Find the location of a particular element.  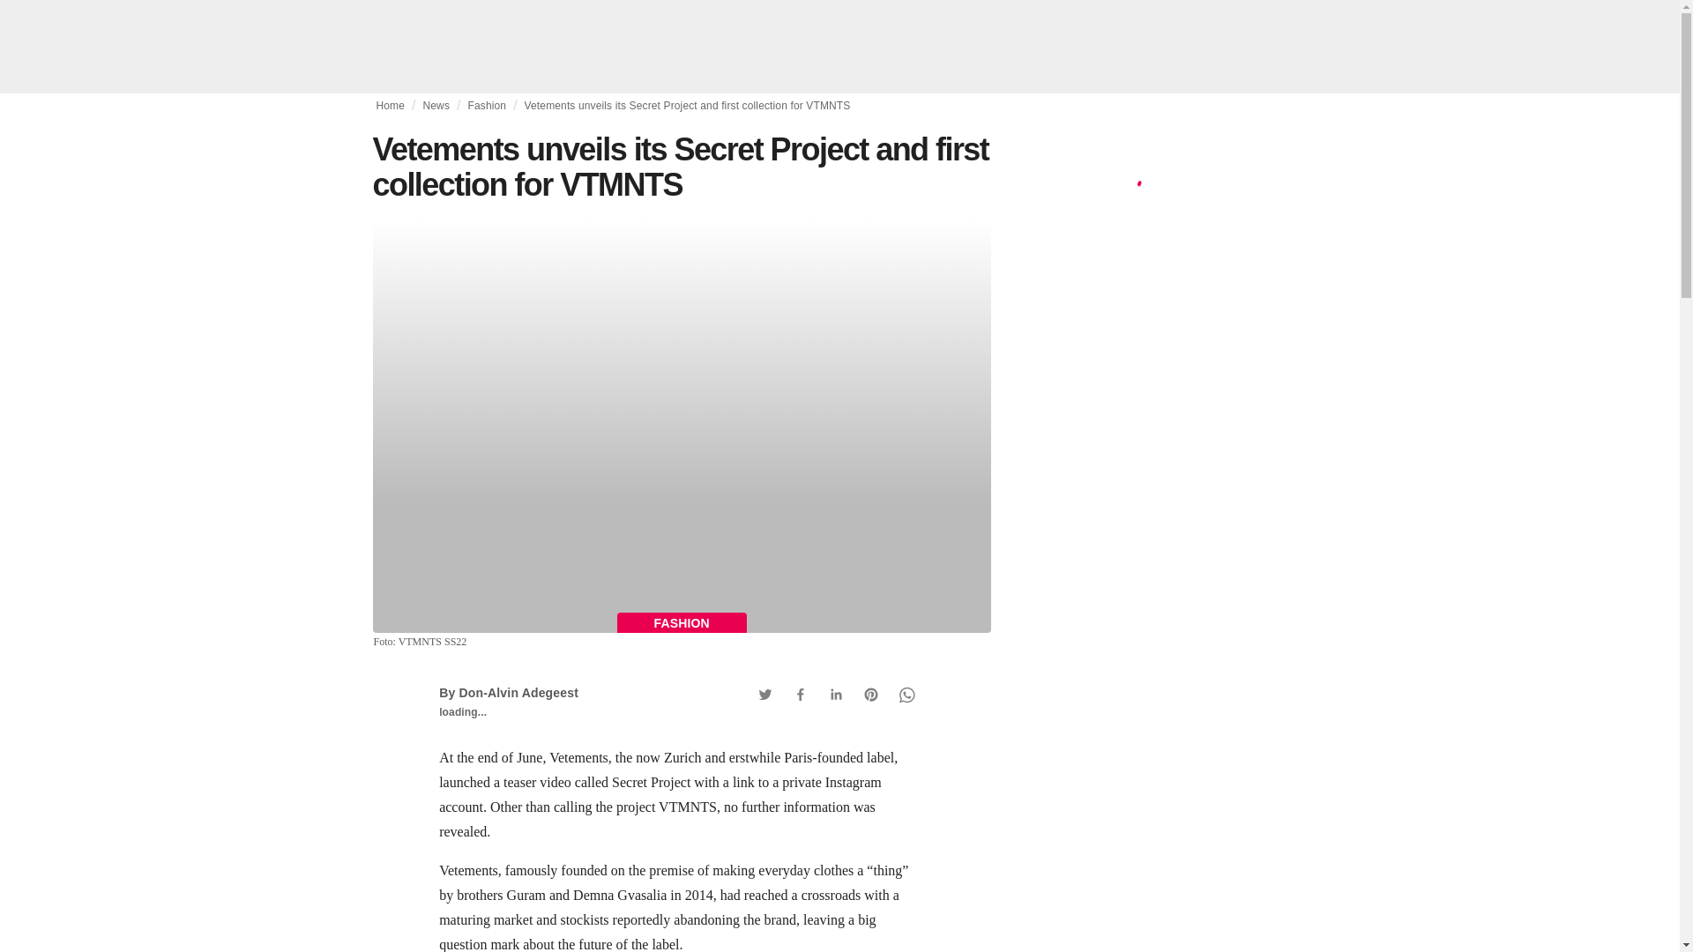

Fashion is located at coordinates (487, 106).